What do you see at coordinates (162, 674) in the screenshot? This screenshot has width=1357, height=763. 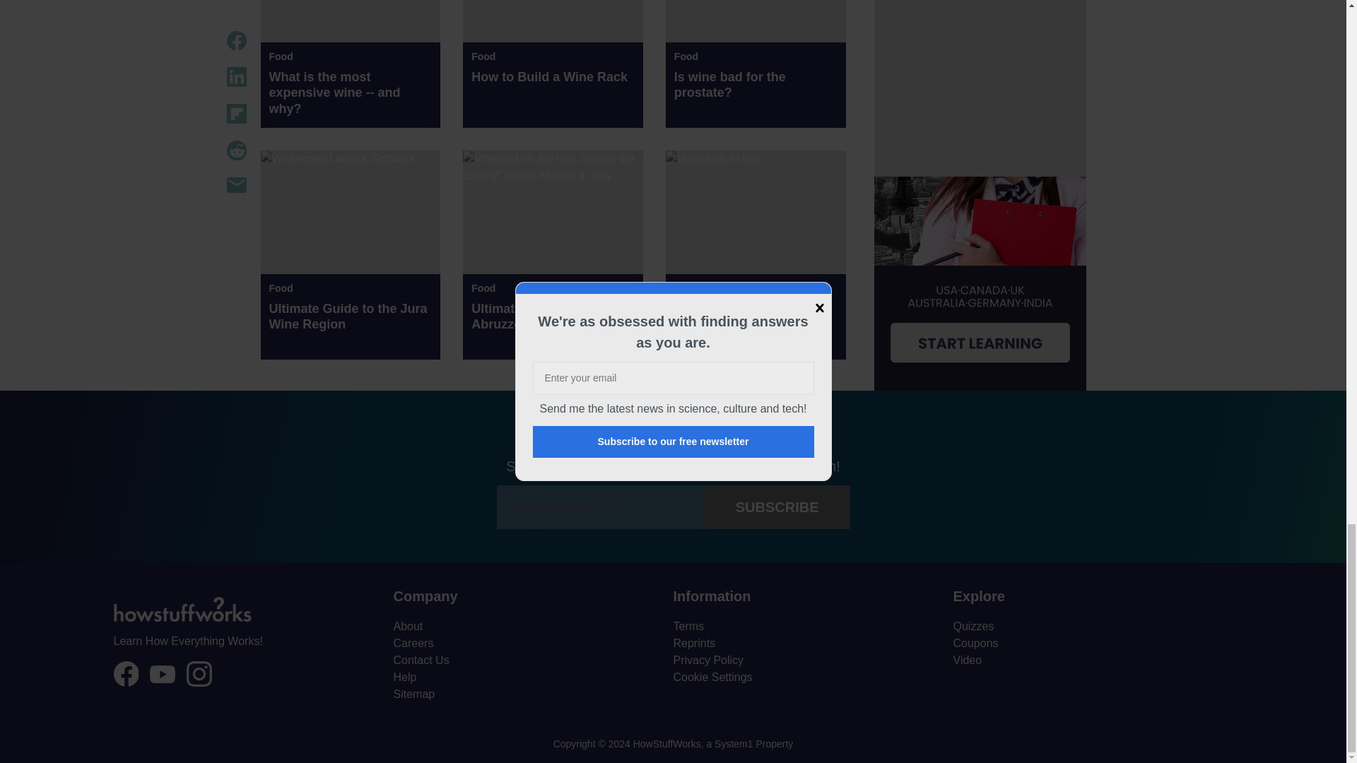 I see `Visit HowStuffWorks on YouTube` at bounding box center [162, 674].